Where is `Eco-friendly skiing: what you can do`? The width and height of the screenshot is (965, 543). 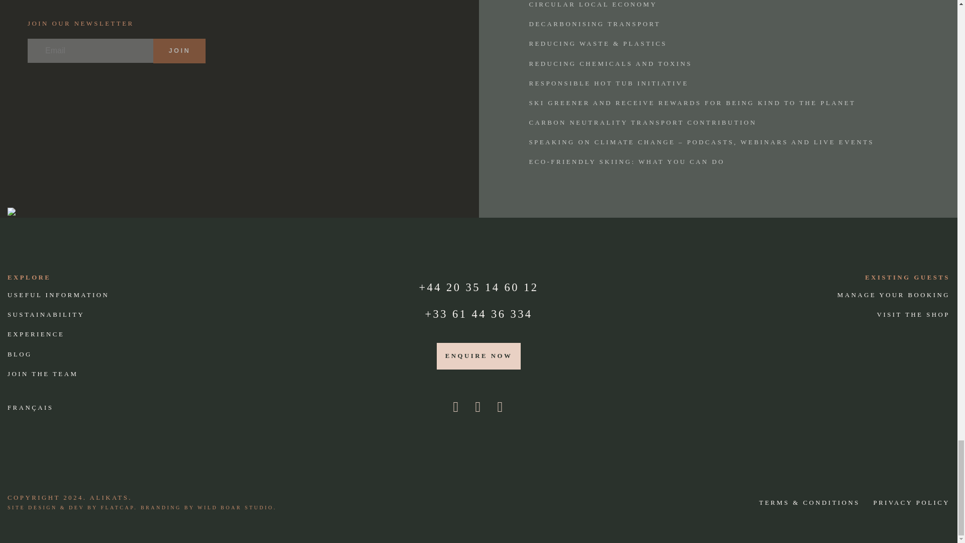 Eco-friendly skiing: what you can do is located at coordinates (718, 162).